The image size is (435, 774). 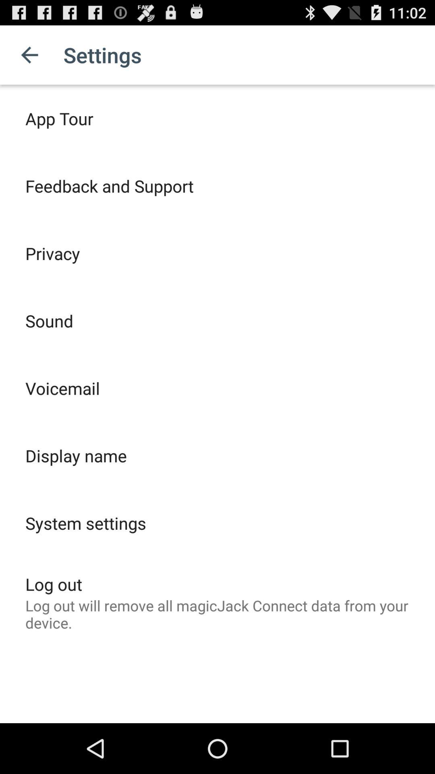 What do you see at coordinates (85, 523) in the screenshot?
I see `turn off app below display name icon` at bounding box center [85, 523].